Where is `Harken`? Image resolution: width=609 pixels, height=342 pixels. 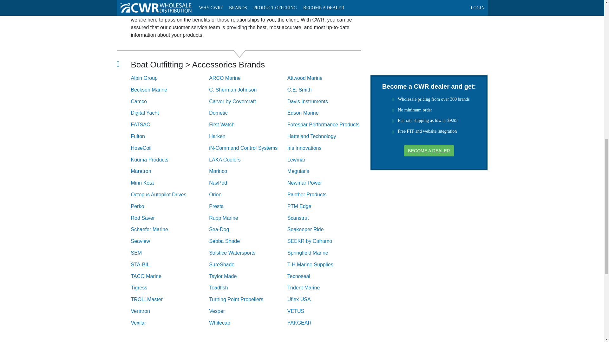
Harken is located at coordinates (248, 136).